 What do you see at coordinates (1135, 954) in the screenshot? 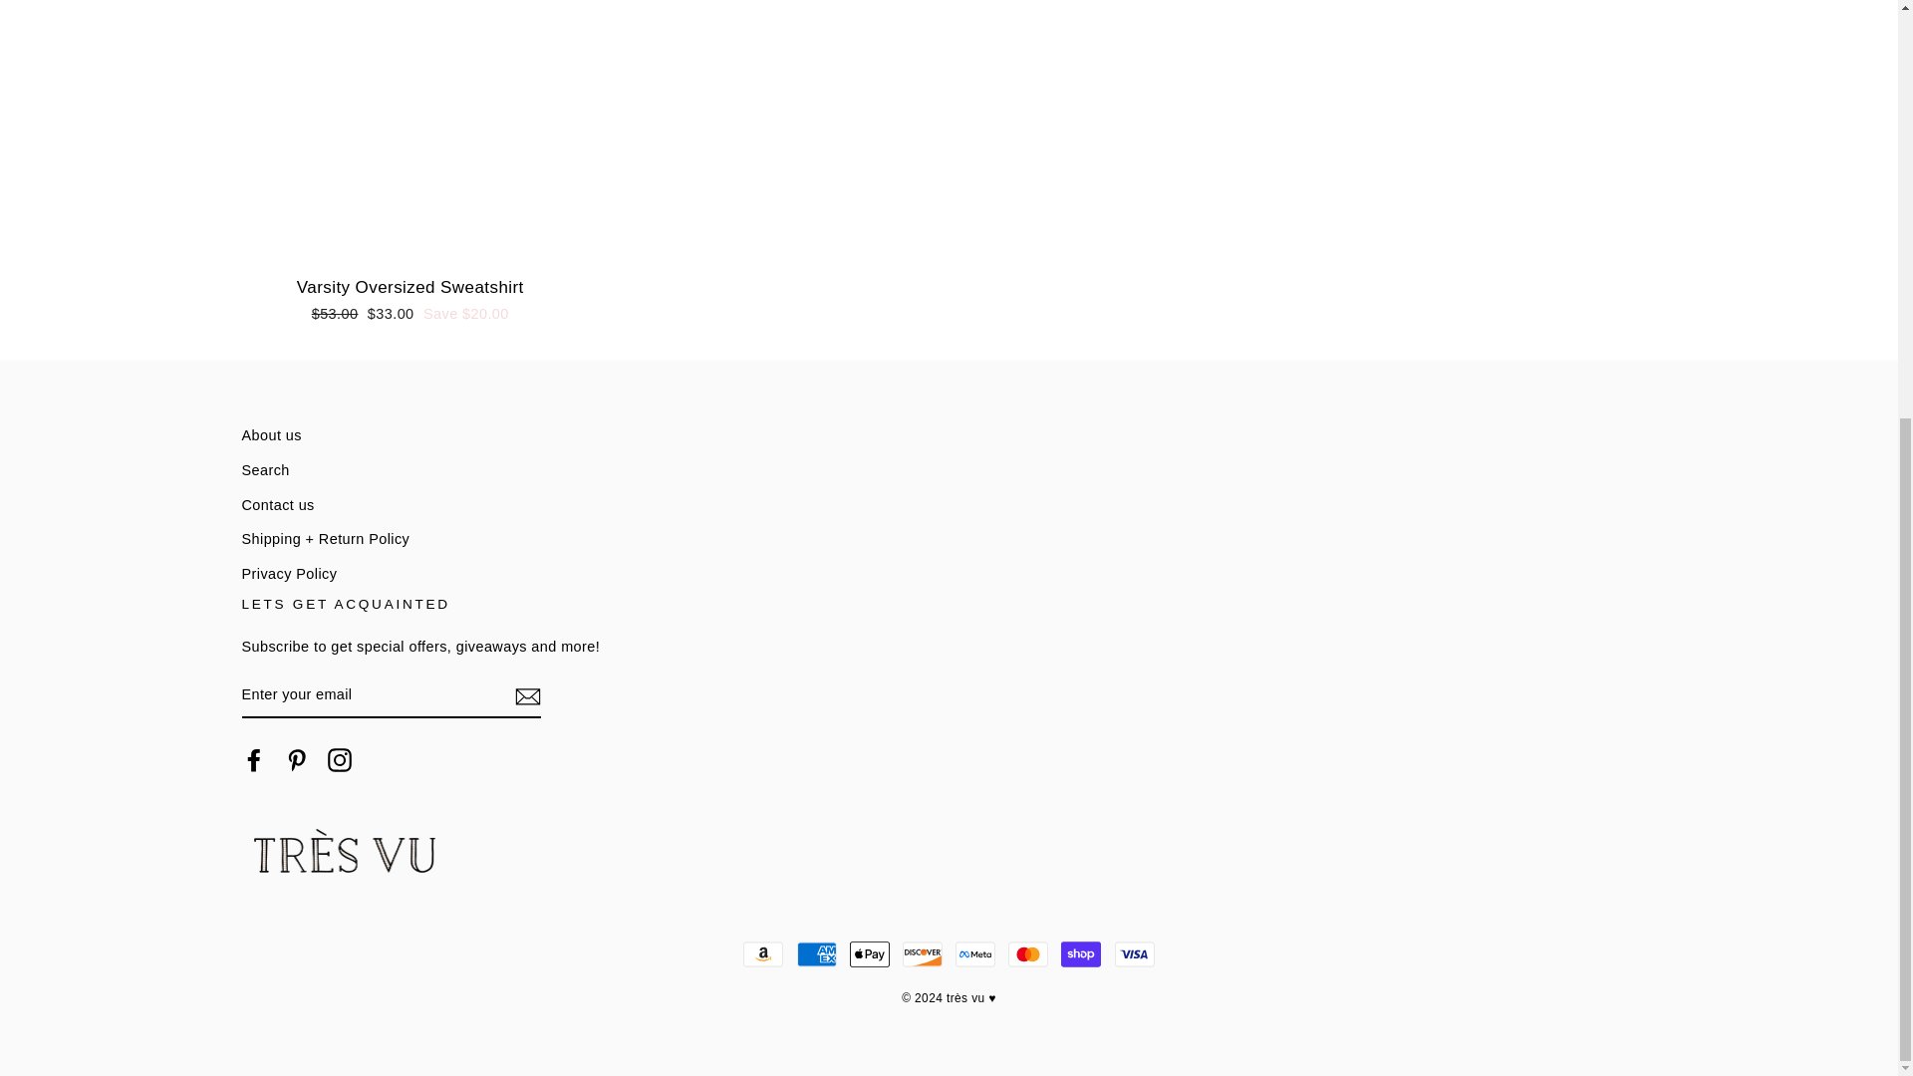
I see `Visa` at bounding box center [1135, 954].